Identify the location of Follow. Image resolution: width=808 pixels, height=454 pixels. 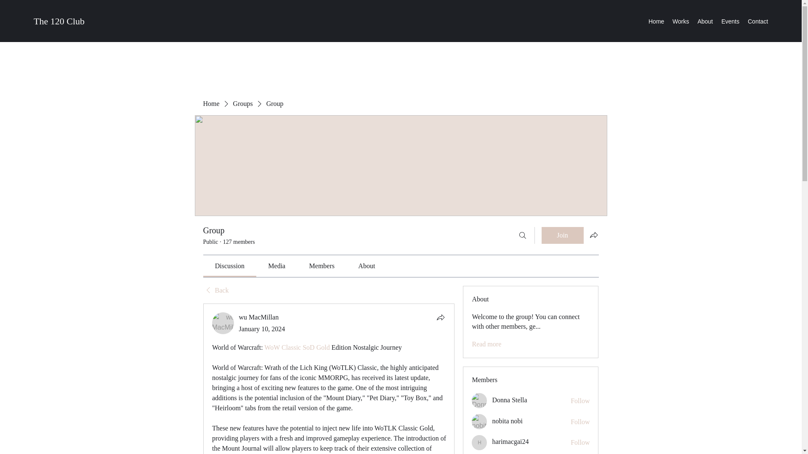
(580, 422).